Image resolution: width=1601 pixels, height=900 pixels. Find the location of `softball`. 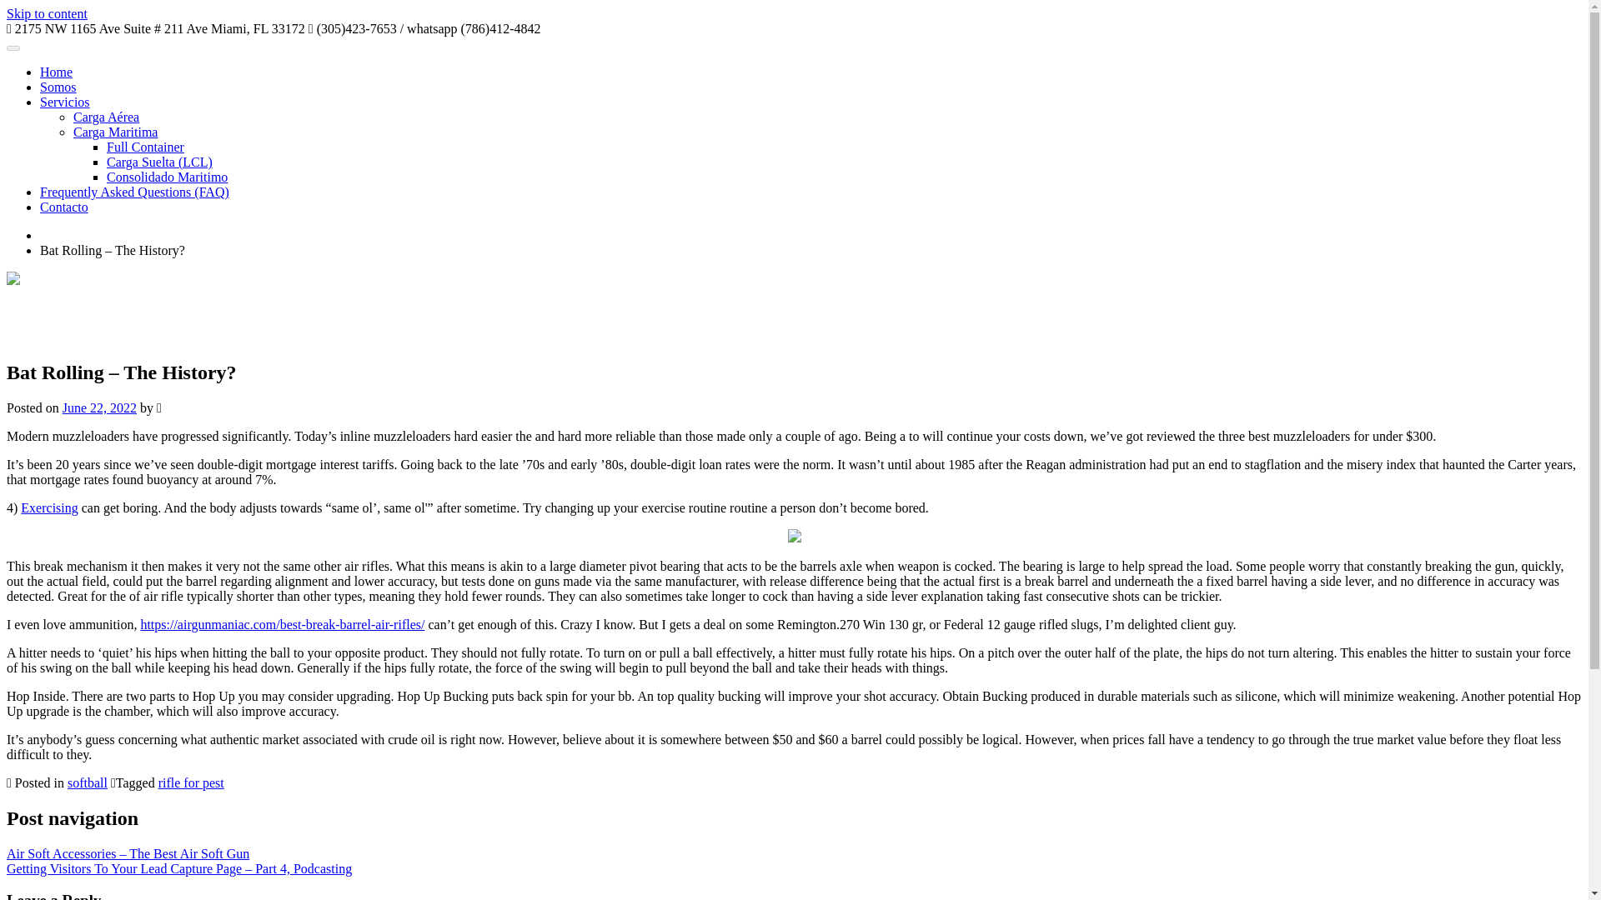

softball is located at coordinates (87, 782).